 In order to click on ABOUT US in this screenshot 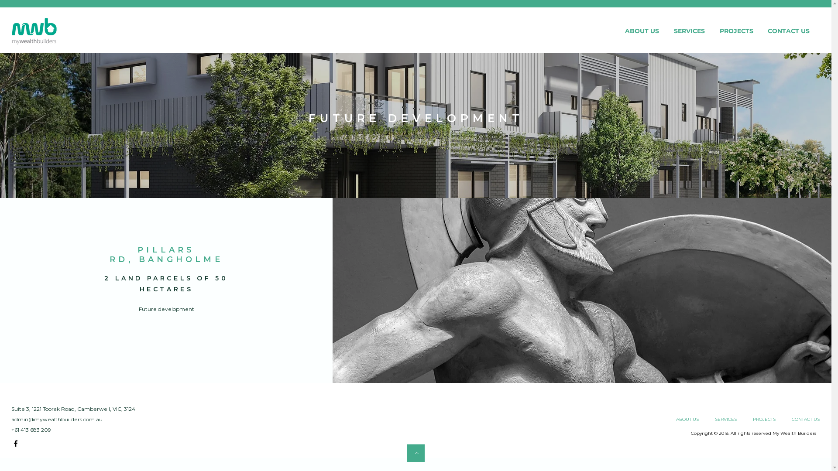, I will do `click(686, 420)`.